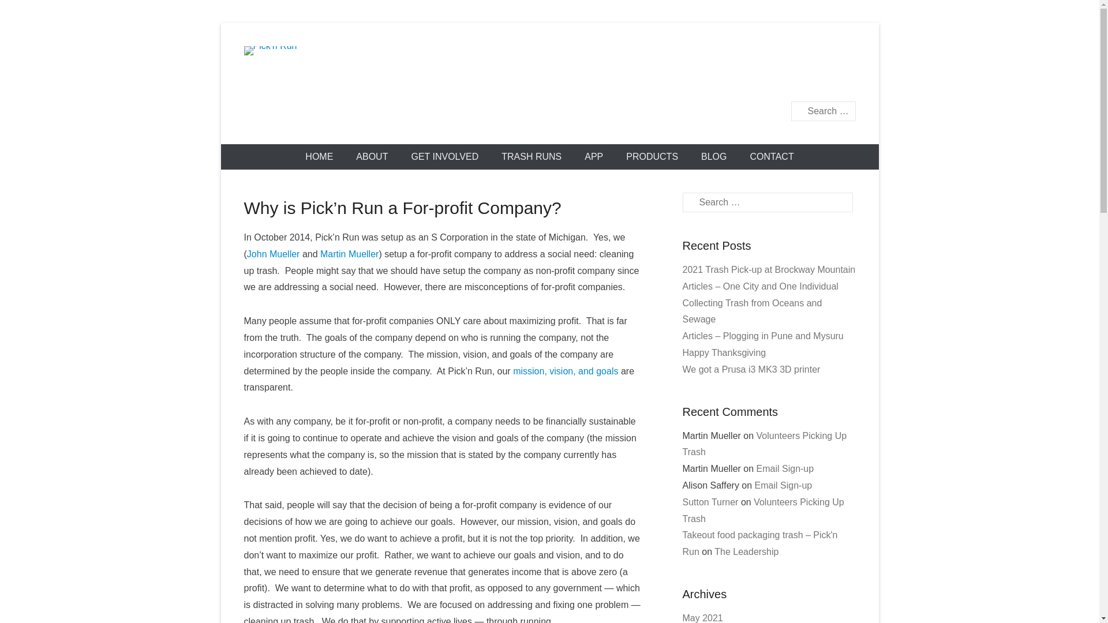 The height and width of the screenshot is (623, 1108). What do you see at coordinates (717, 55) in the screenshot?
I see `Twitter` at bounding box center [717, 55].